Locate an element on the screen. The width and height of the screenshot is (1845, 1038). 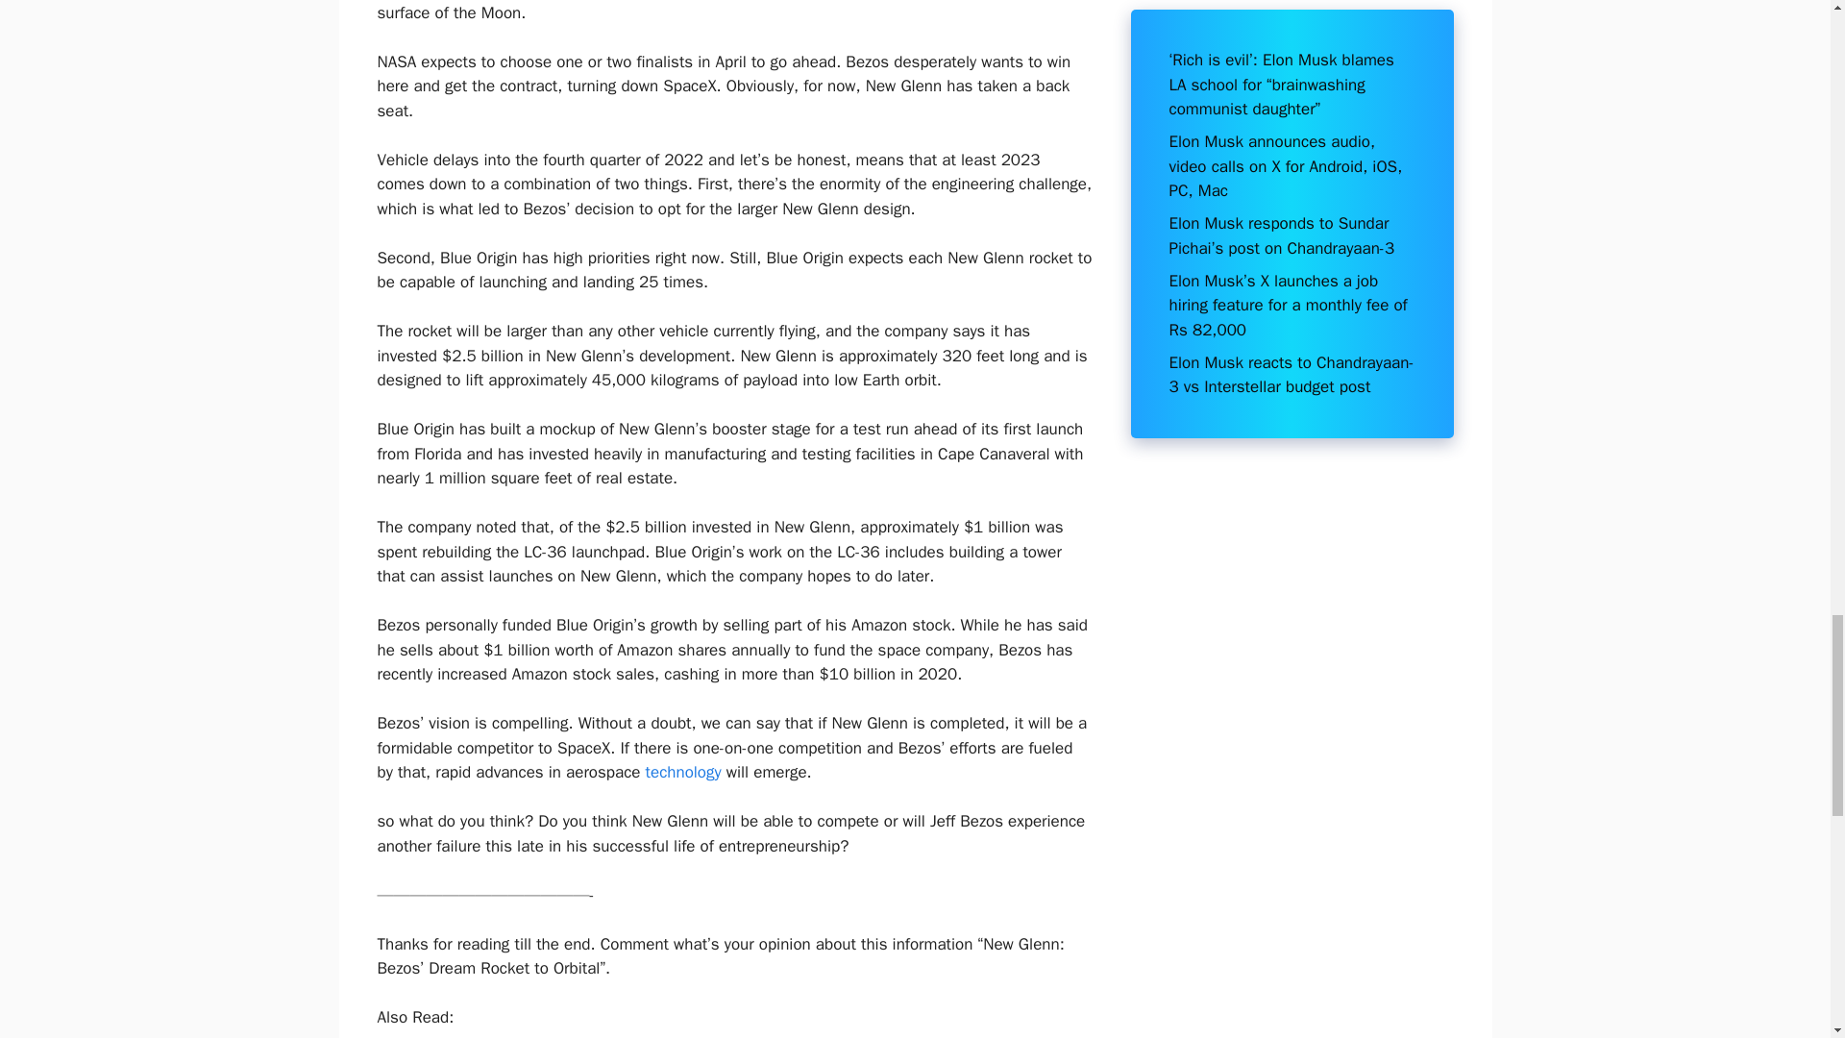
technology is located at coordinates (683, 772).